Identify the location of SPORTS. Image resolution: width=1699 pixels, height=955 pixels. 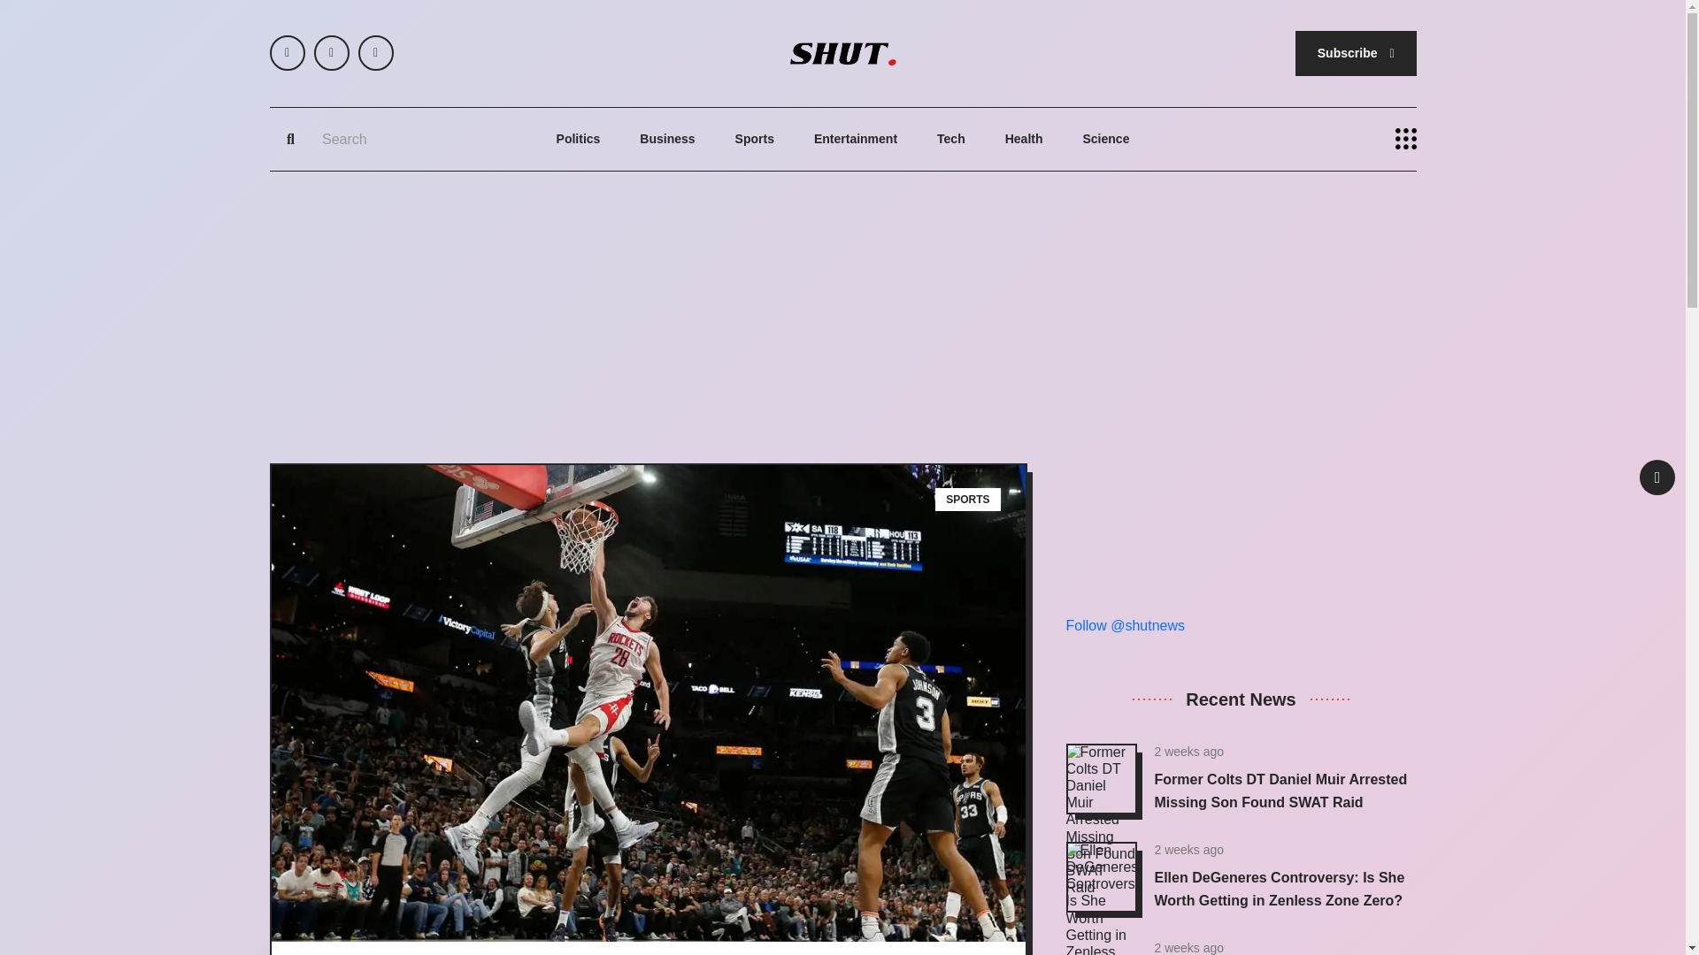
(968, 499).